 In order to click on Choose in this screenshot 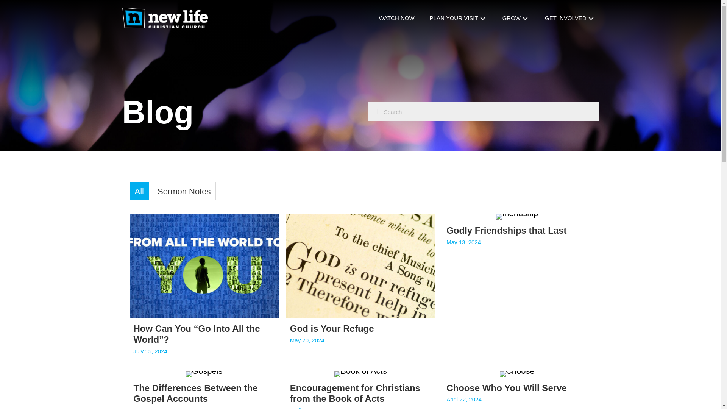, I will do `click(517, 374)`.